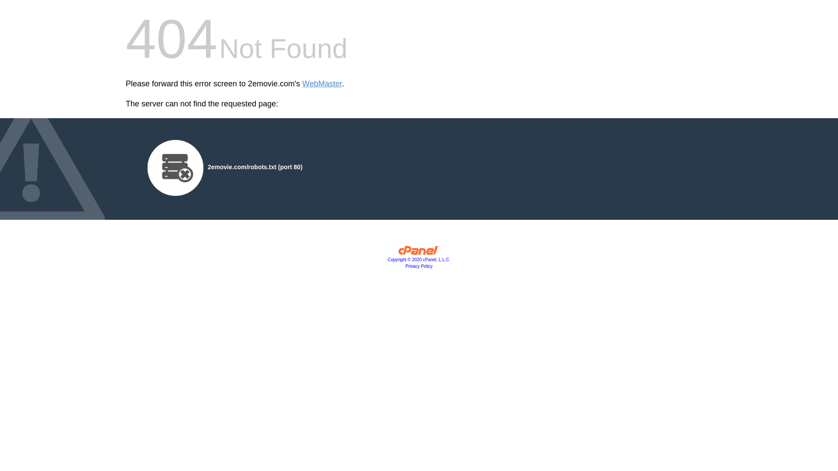 The height and width of the screenshot is (471, 838). What do you see at coordinates (419, 266) in the screenshot?
I see `Privacy Policy` at bounding box center [419, 266].